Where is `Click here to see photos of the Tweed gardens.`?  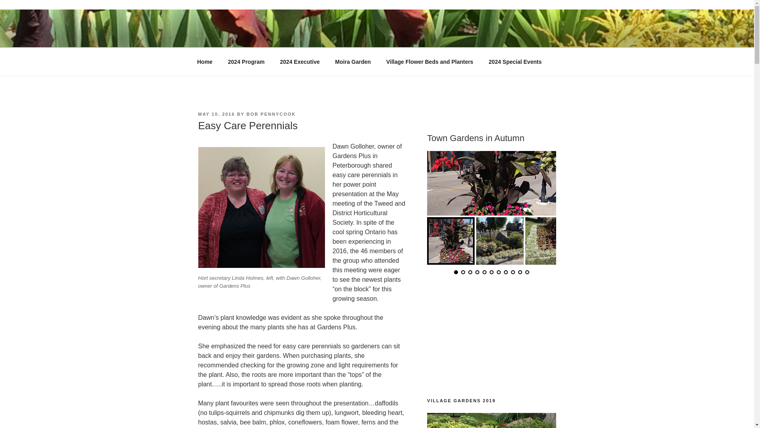 Click here to see photos of the Tweed gardens. is located at coordinates (491, 420).